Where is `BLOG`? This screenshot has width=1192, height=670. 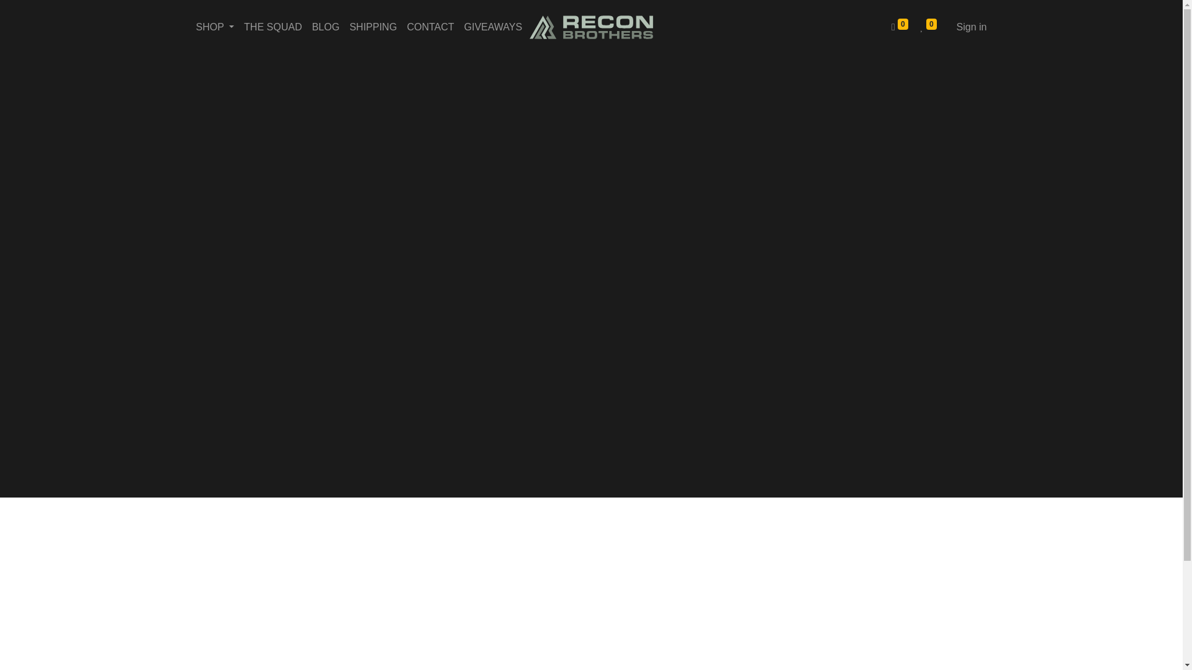 BLOG is located at coordinates (325, 27).